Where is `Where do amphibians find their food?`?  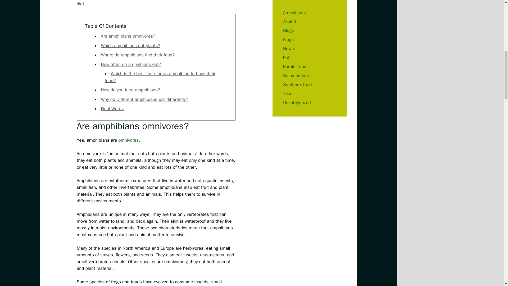 Where do amphibians find their food? is located at coordinates (138, 55).